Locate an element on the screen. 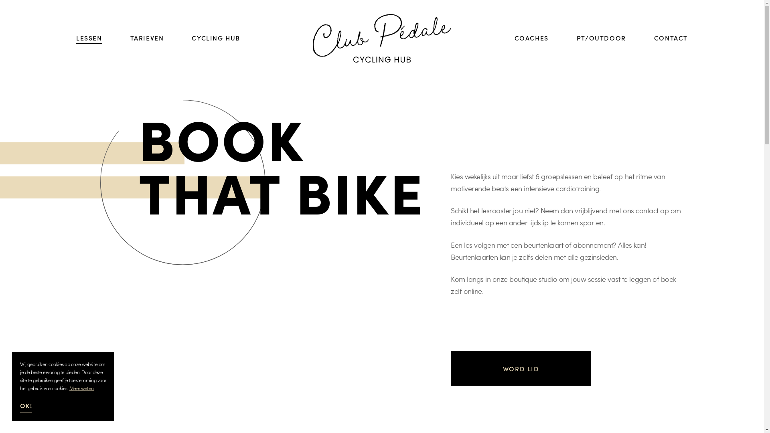 This screenshot has width=770, height=433. TARIEVEN is located at coordinates (147, 38).